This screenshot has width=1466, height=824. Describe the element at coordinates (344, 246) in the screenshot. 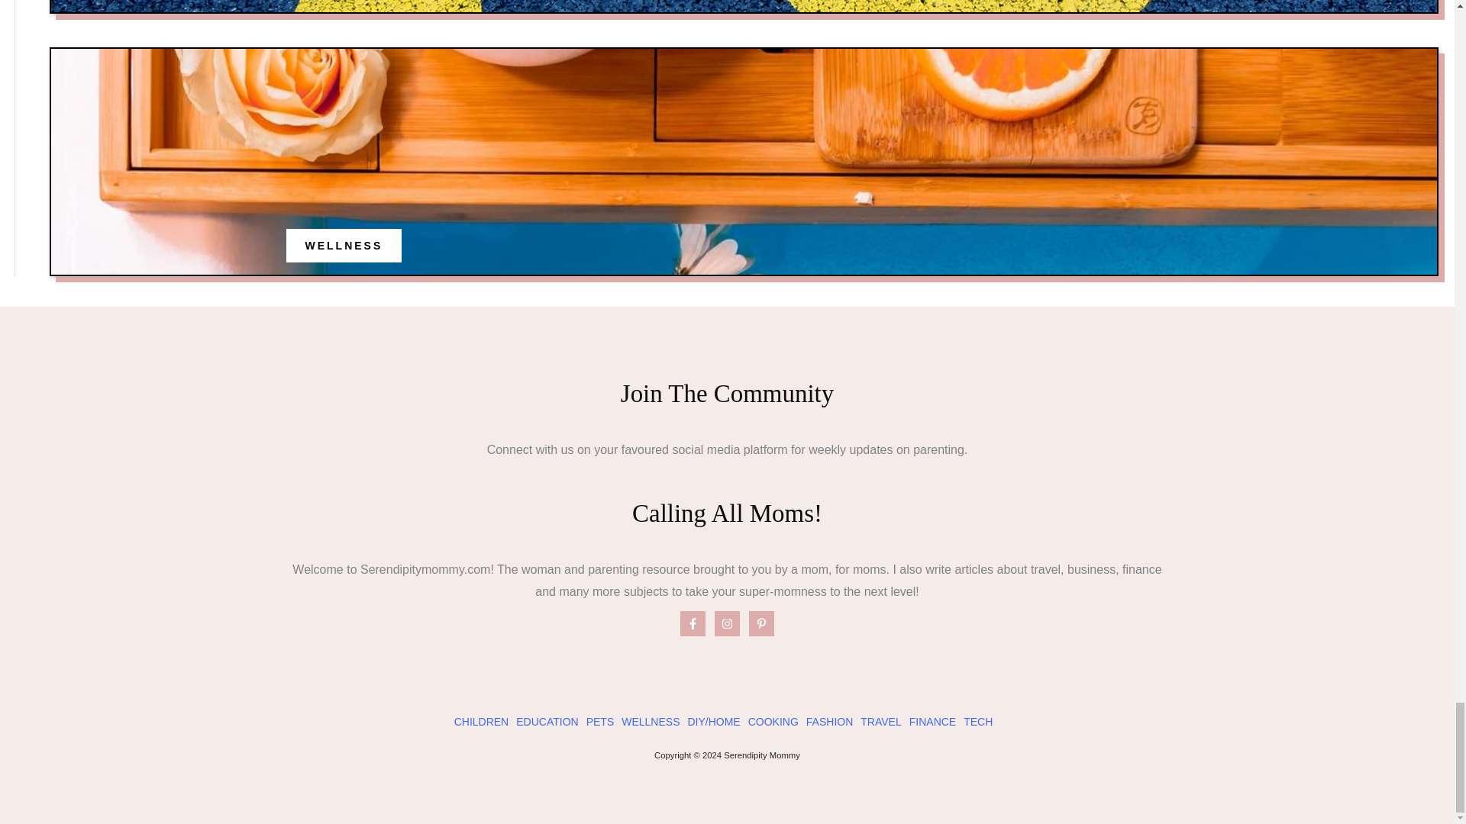

I see `WELLNESS` at that location.